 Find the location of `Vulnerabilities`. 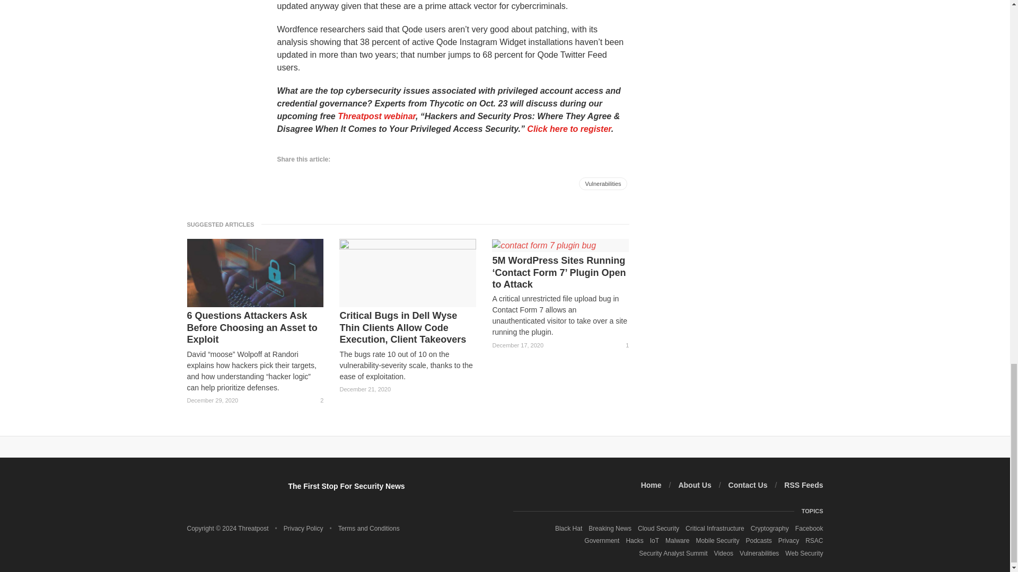

Vulnerabilities is located at coordinates (603, 183).